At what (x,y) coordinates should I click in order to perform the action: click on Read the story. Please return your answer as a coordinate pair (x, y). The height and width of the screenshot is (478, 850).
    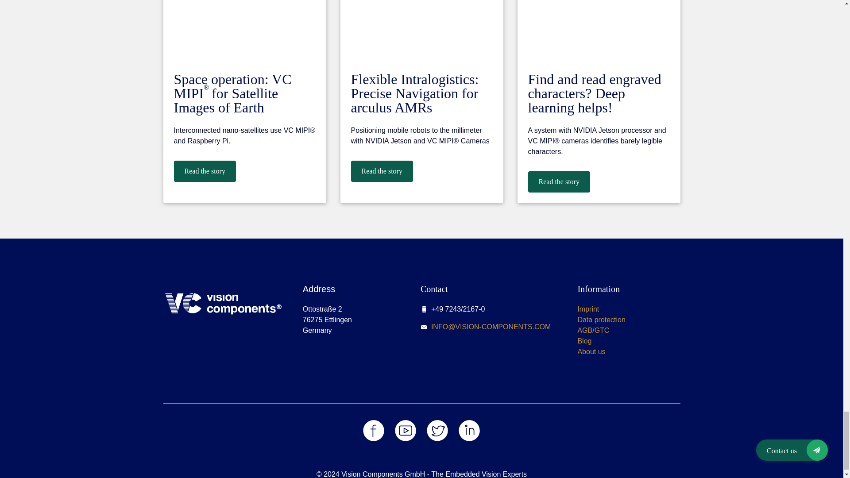
    Looking at the image, I should click on (559, 181).